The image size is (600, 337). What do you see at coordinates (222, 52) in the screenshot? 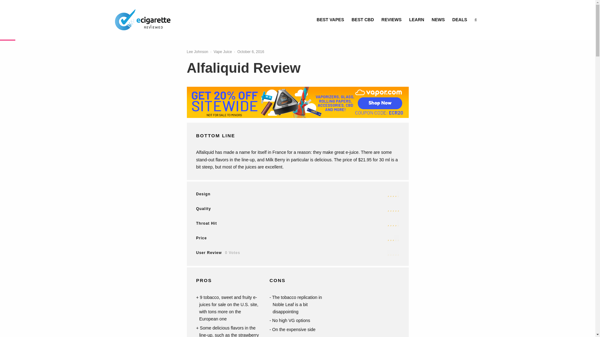
I see `Vape Juice` at bounding box center [222, 52].